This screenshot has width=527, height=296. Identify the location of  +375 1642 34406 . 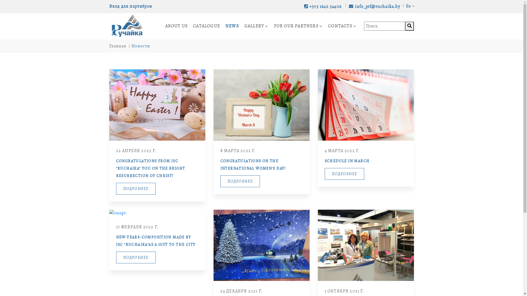
(323, 7).